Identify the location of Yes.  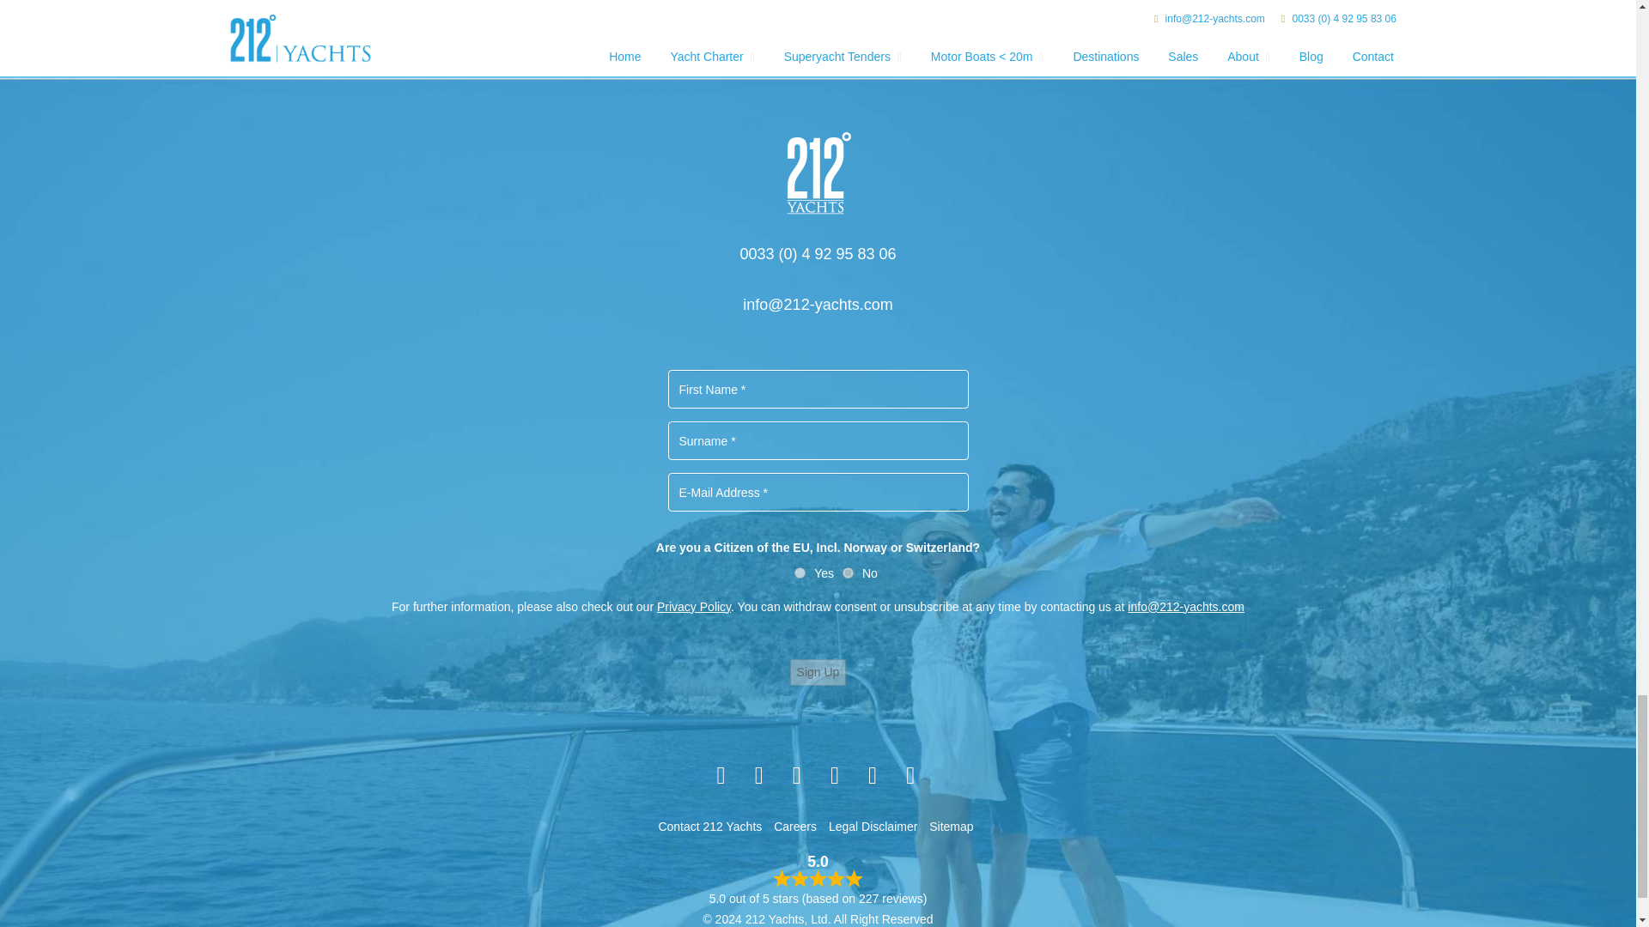
(800, 572).